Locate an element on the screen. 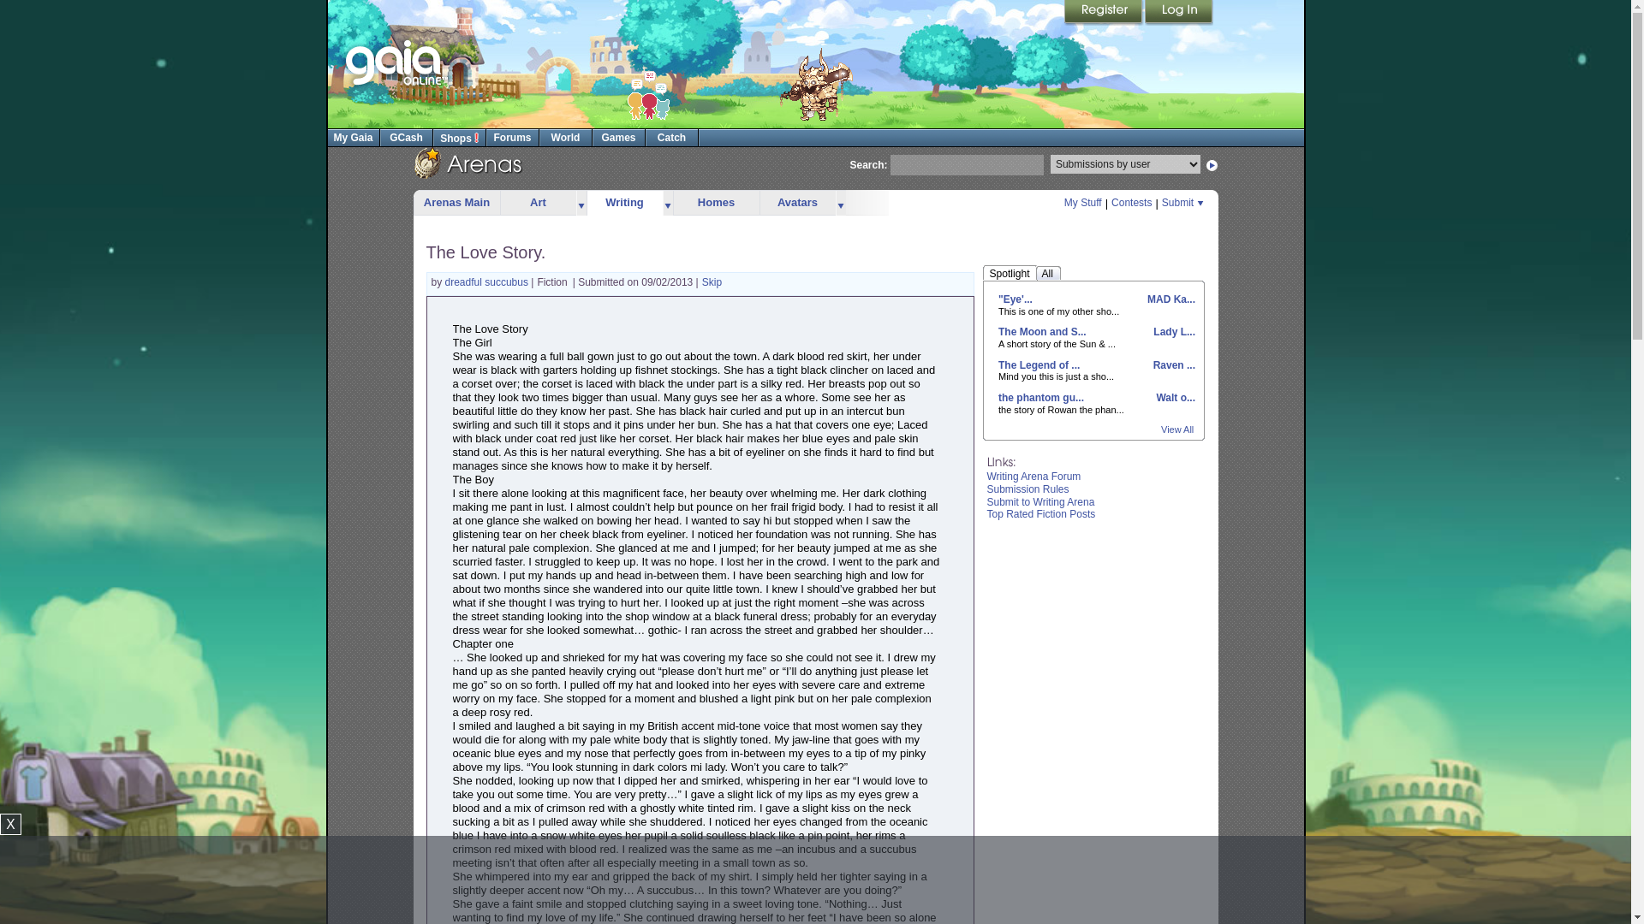  Create a free account now is located at coordinates (1104, 13).